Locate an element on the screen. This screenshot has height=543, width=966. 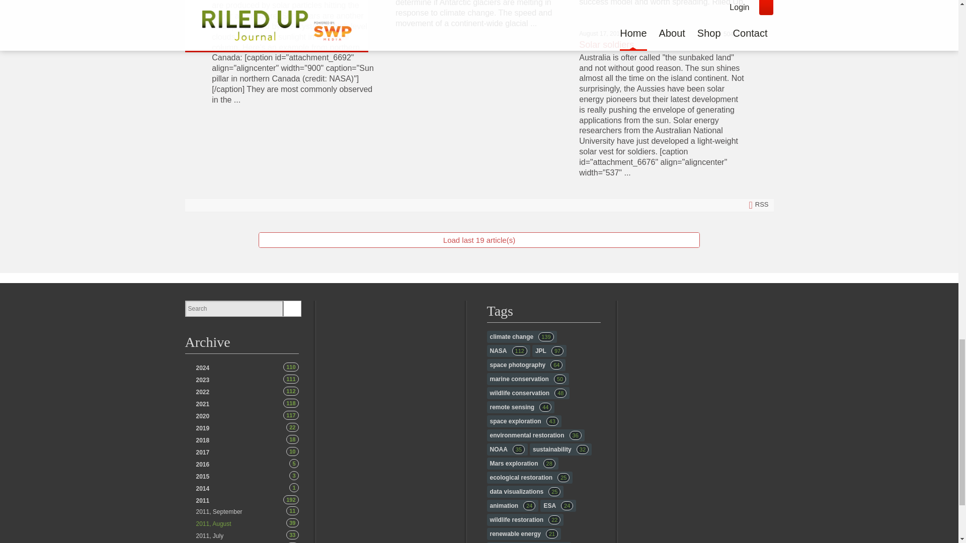
Solar soldiers is located at coordinates (202, 368).